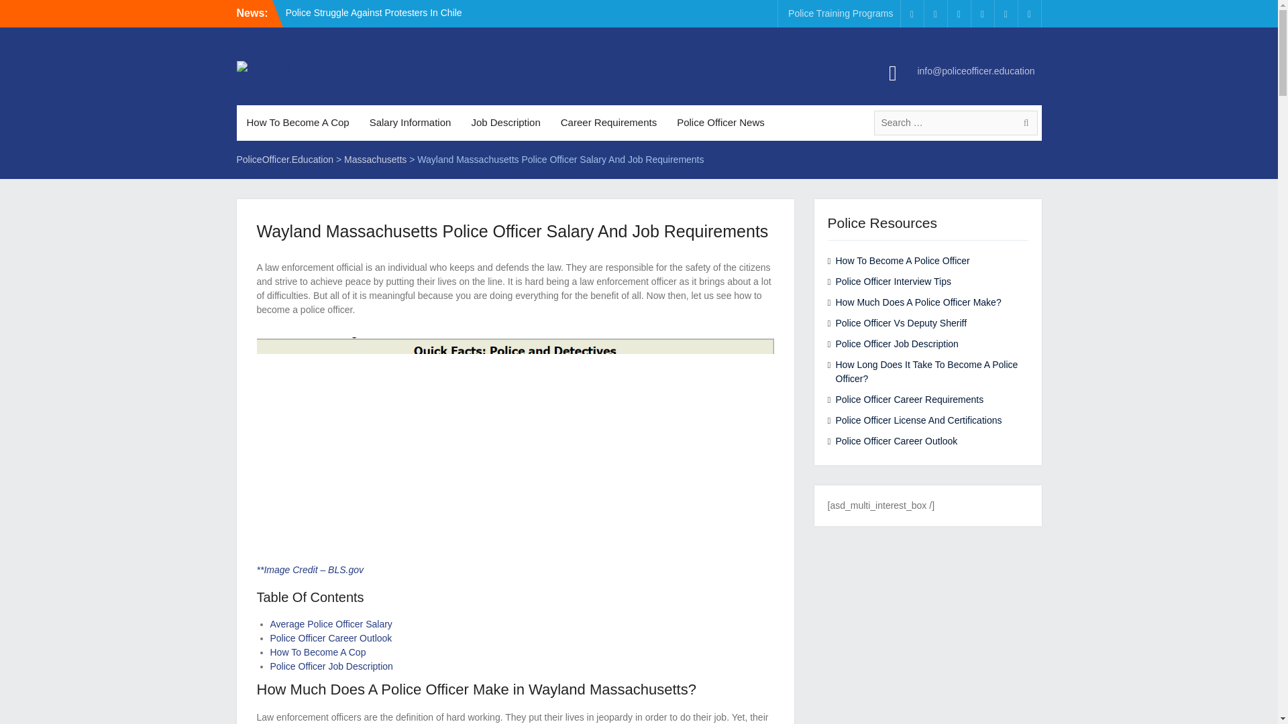  What do you see at coordinates (375, 160) in the screenshot?
I see `Go to the Massachusetts State Career archives.` at bounding box center [375, 160].